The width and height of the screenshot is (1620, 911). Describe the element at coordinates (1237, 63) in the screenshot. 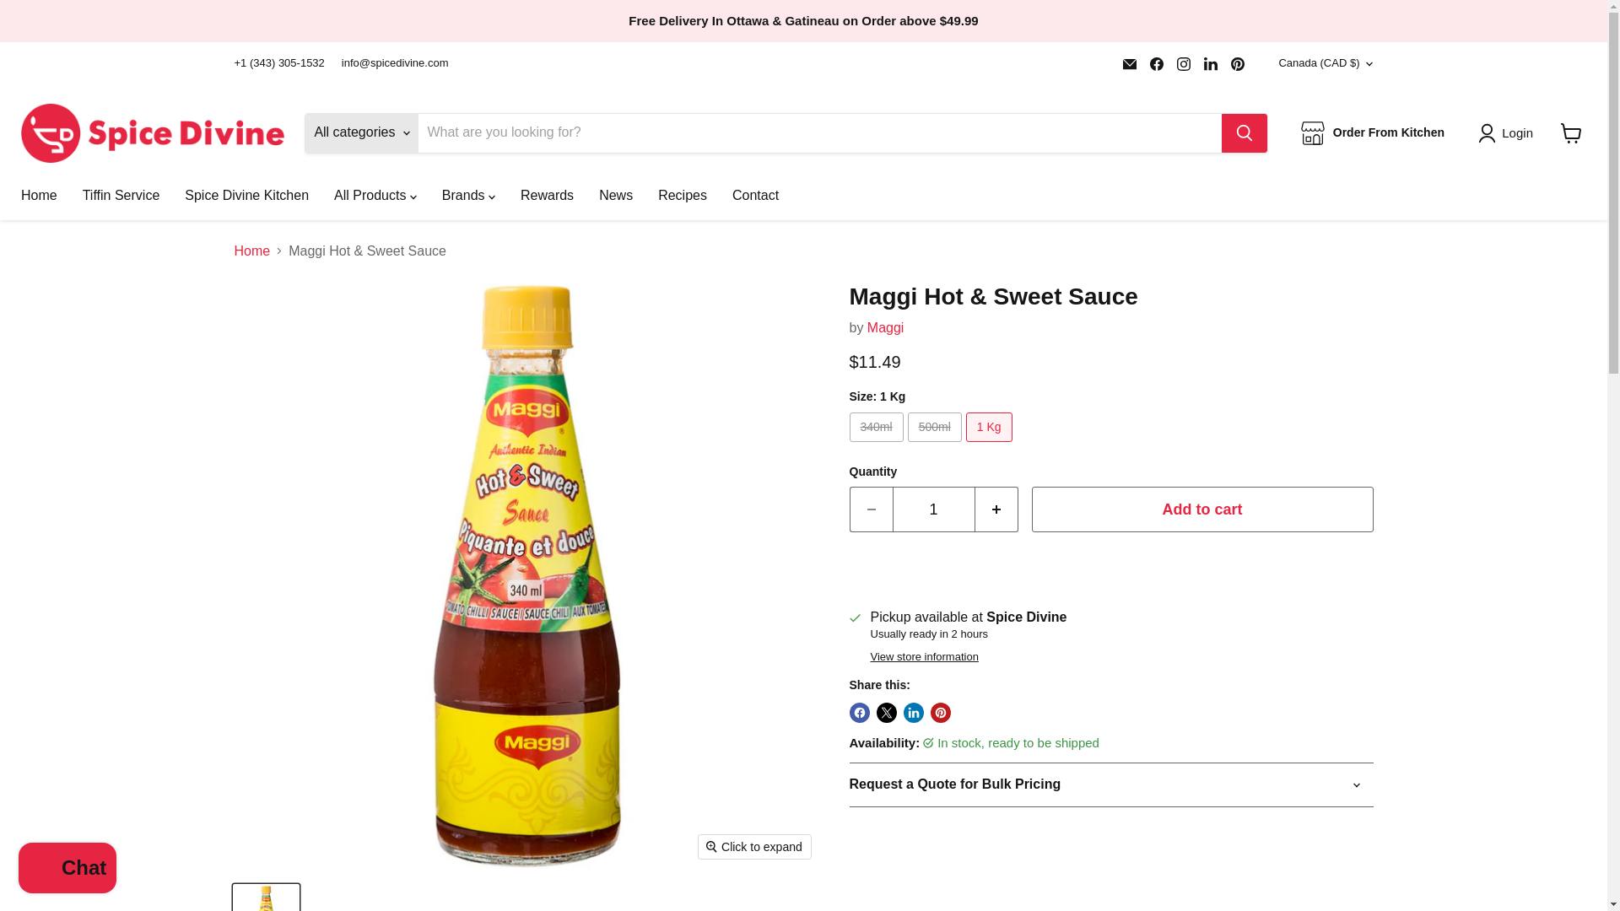

I see `Find us on Pinterest` at that location.